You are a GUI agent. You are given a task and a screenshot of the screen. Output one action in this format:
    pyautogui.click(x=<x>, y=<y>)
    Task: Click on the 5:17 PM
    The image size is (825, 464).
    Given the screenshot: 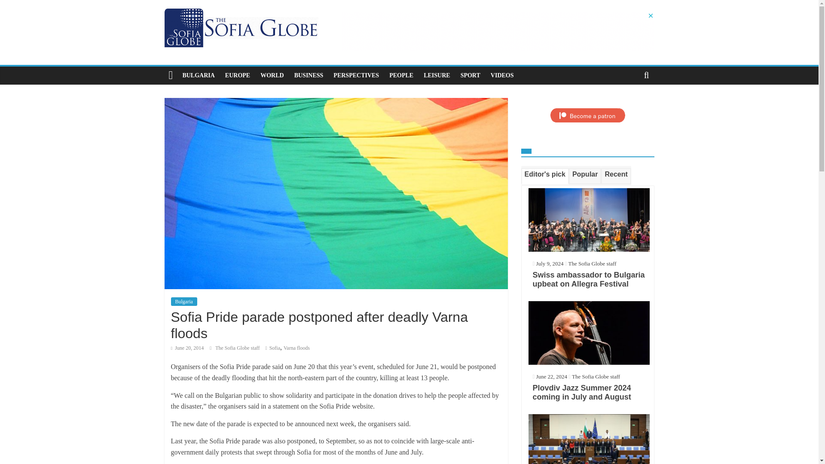 What is the action you would take?
    pyautogui.click(x=187, y=348)
    